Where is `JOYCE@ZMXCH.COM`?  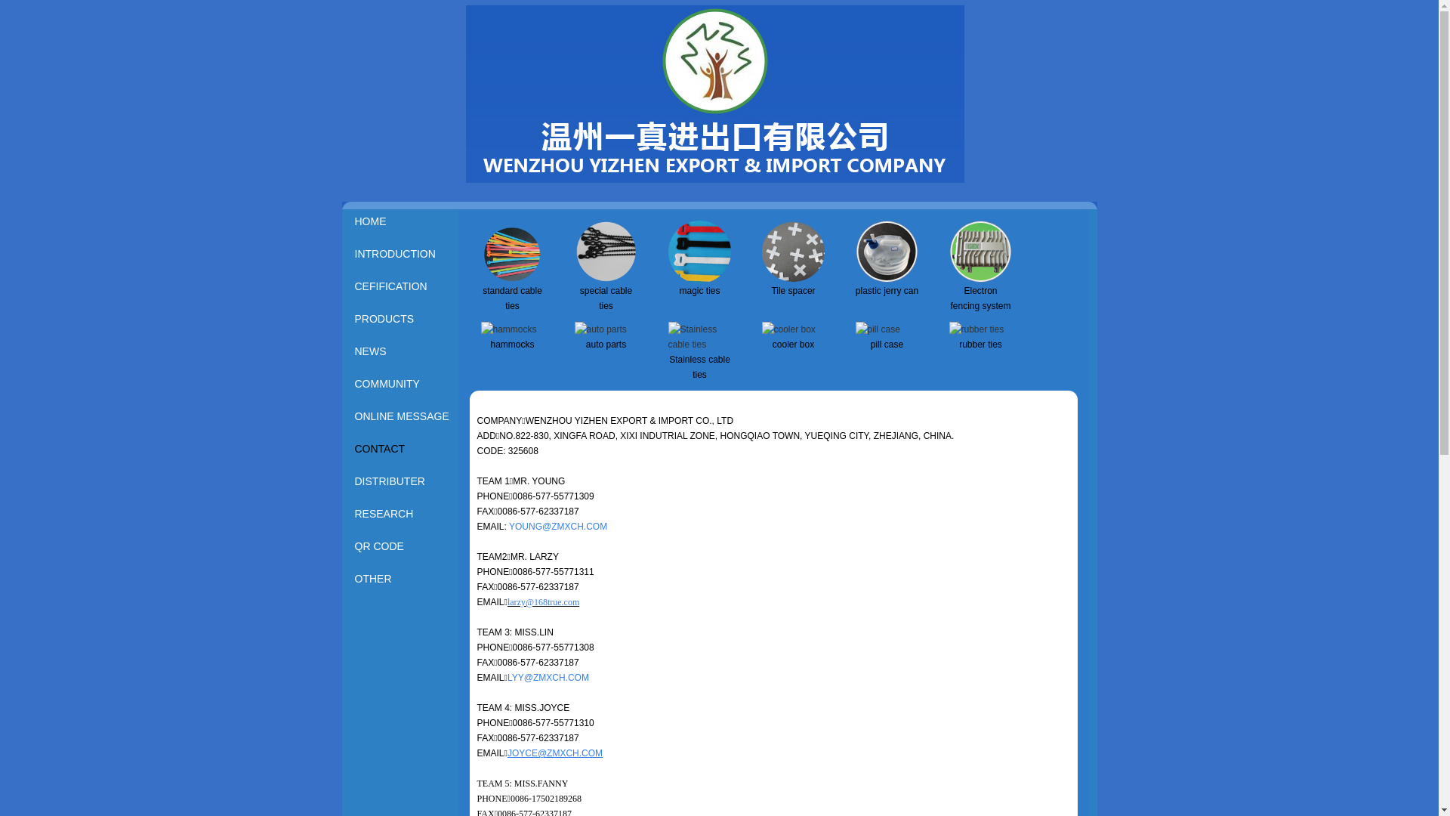 JOYCE@ZMXCH.COM is located at coordinates (555, 753).